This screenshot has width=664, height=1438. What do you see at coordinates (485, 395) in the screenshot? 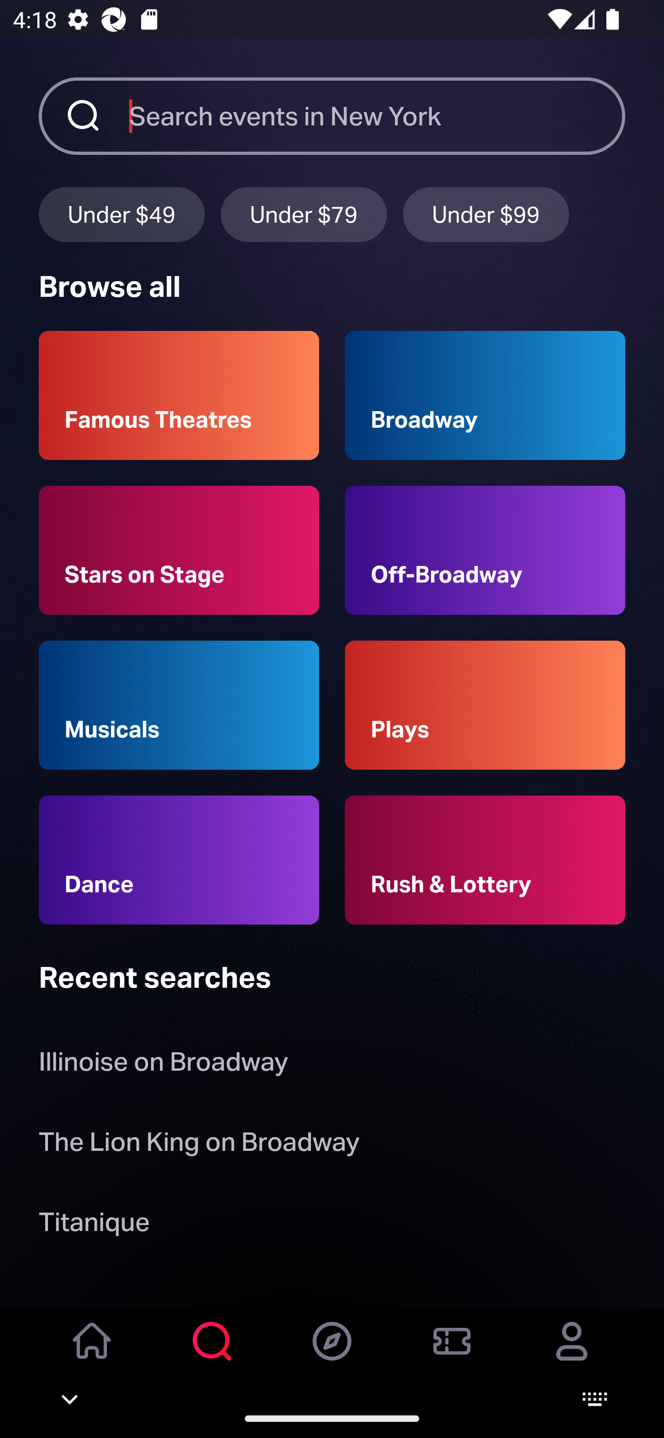
I see `Broadway` at bounding box center [485, 395].